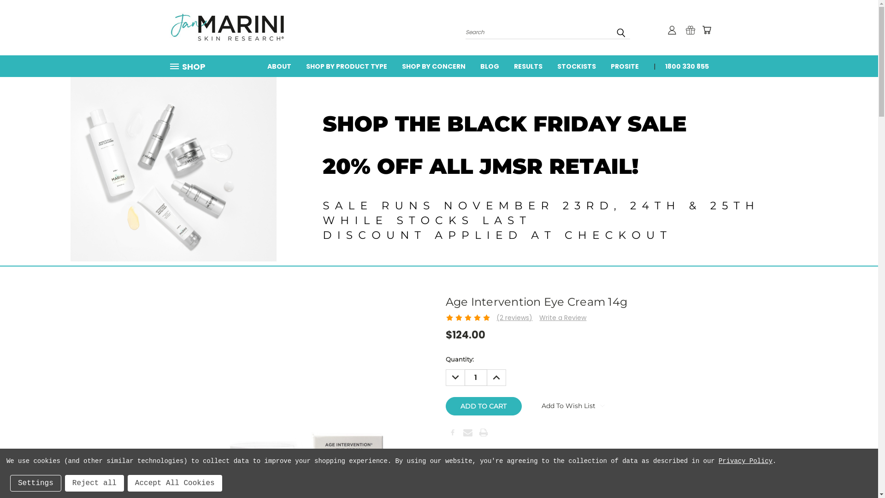 Image resolution: width=885 pixels, height=498 pixels. I want to click on User Toolbox, so click(672, 30).